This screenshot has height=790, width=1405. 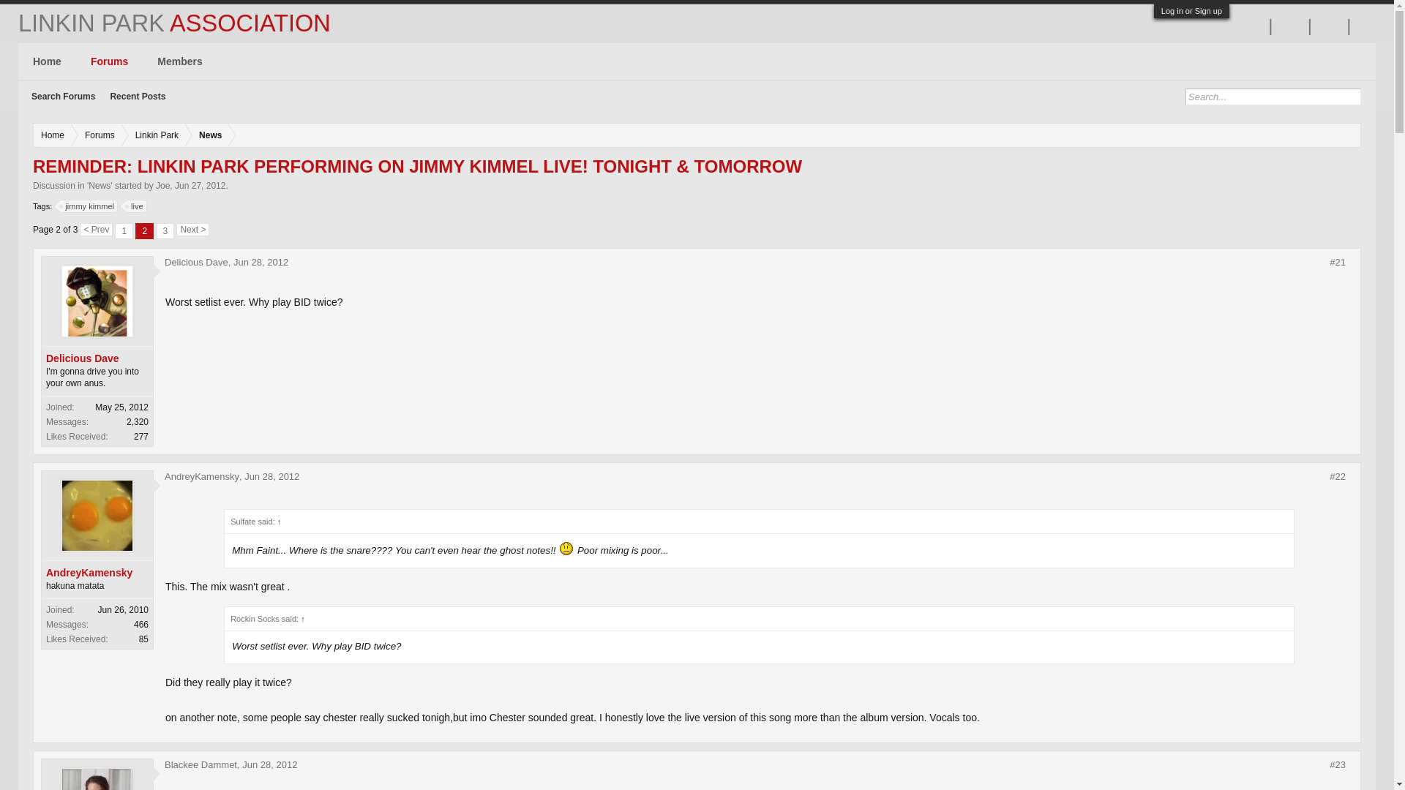 I want to click on Log in or Sign up, so click(x=1191, y=10).